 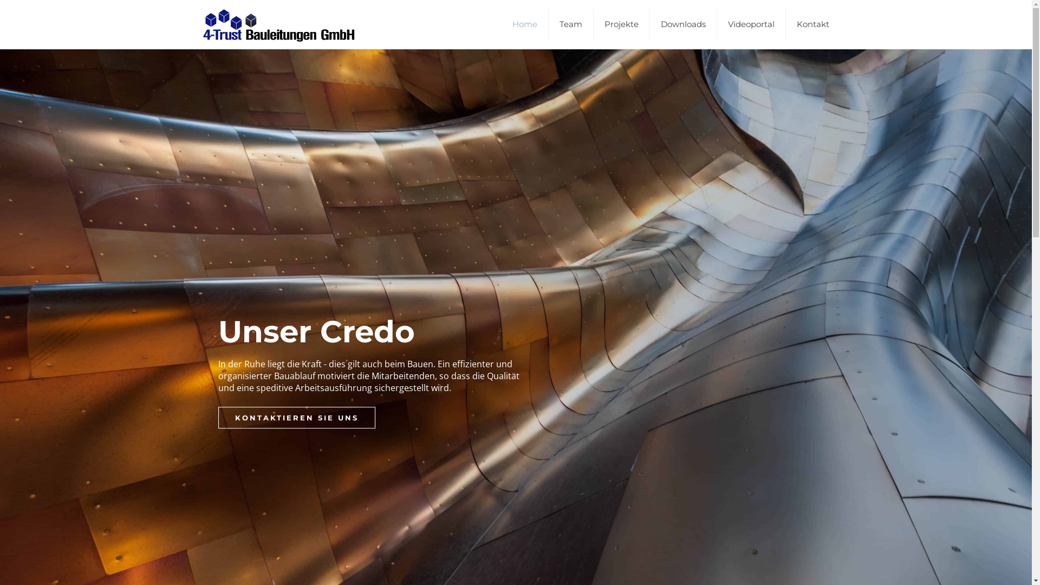 What do you see at coordinates (622, 24) in the screenshot?
I see `Projekte` at bounding box center [622, 24].